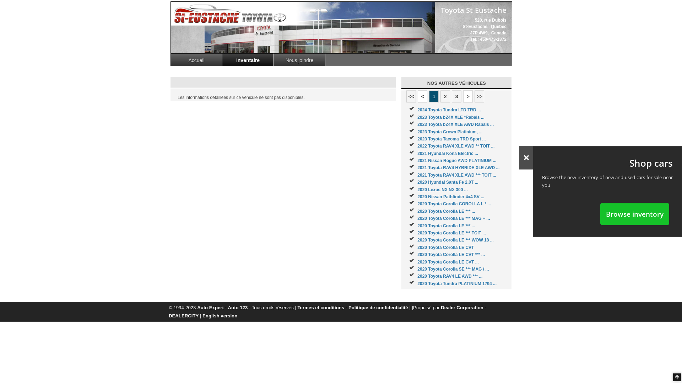  Describe the element at coordinates (446, 226) in the screenshot. I see `2020 Toyota Corolla LE *** ...` at that location.